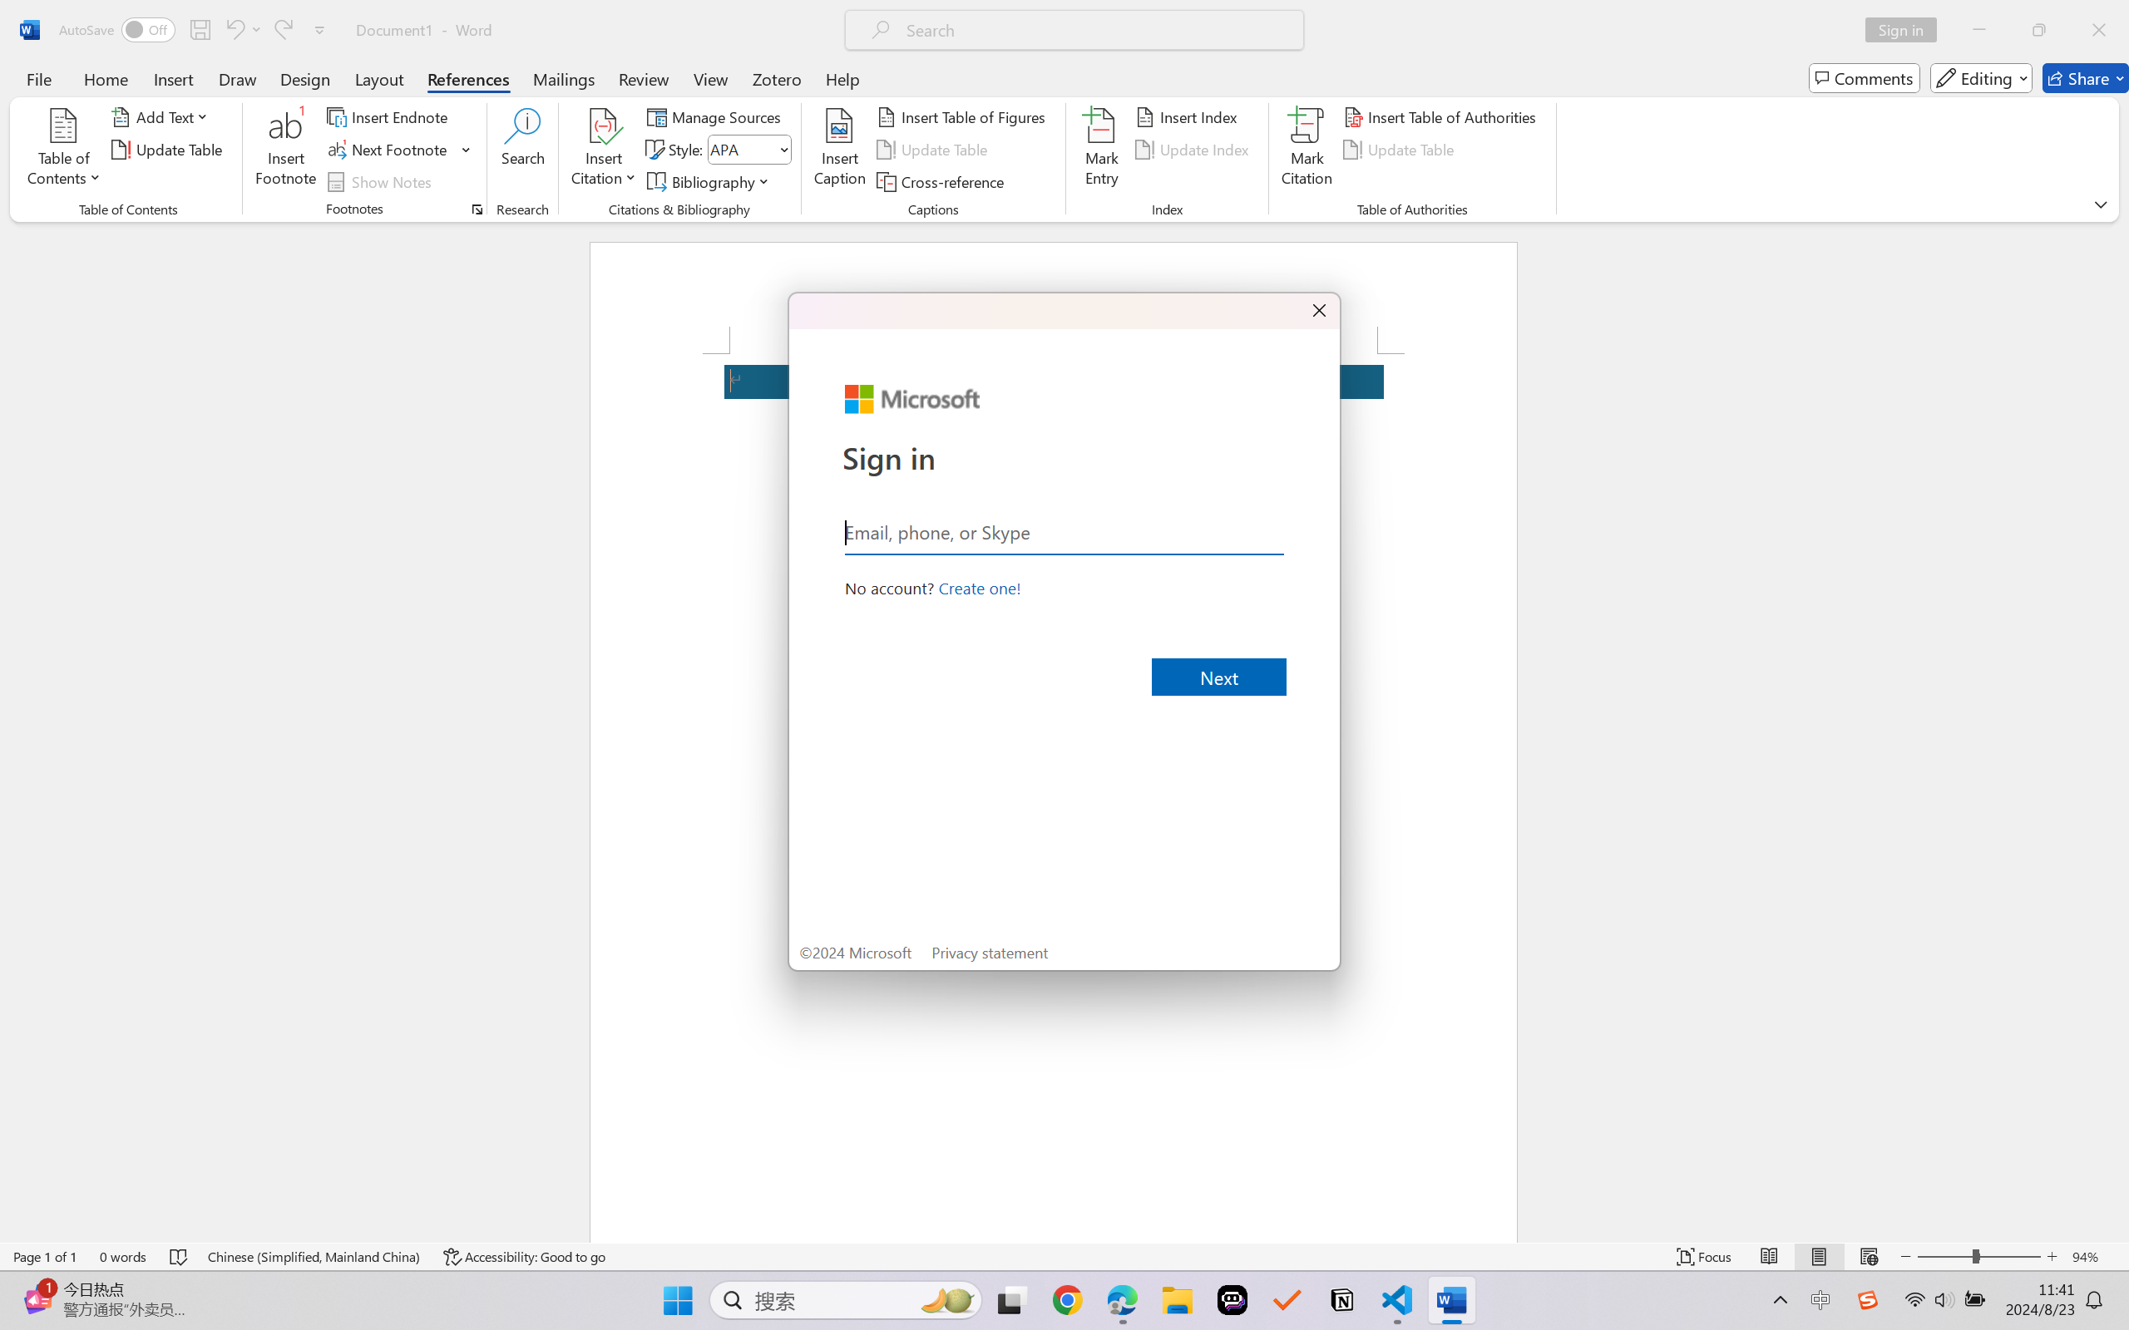 The image size is (2129, 1330). What do you see at coordinates (1402, 150) in the screenshot?
I see `Update Table` at bounding box center [1402, 150].